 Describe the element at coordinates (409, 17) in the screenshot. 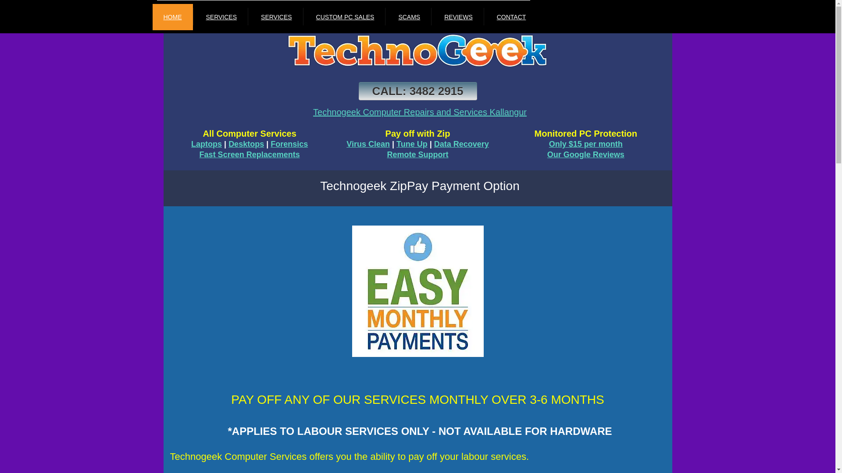

I see `SCAMS` at that location.